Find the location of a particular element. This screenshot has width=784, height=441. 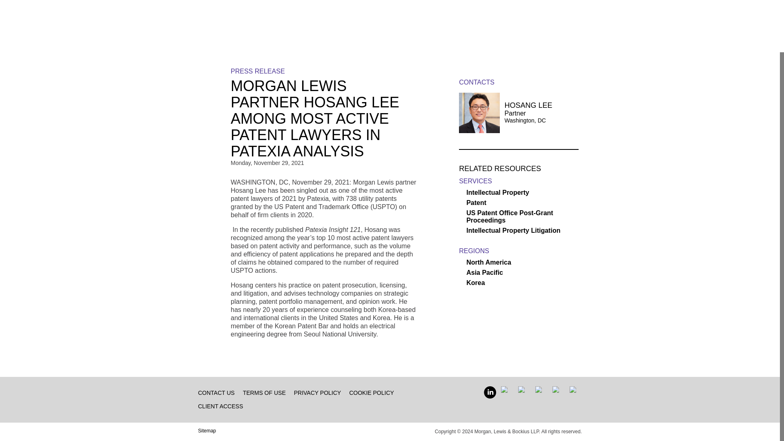

Share on Facebook is located at coordinates (216, 109).